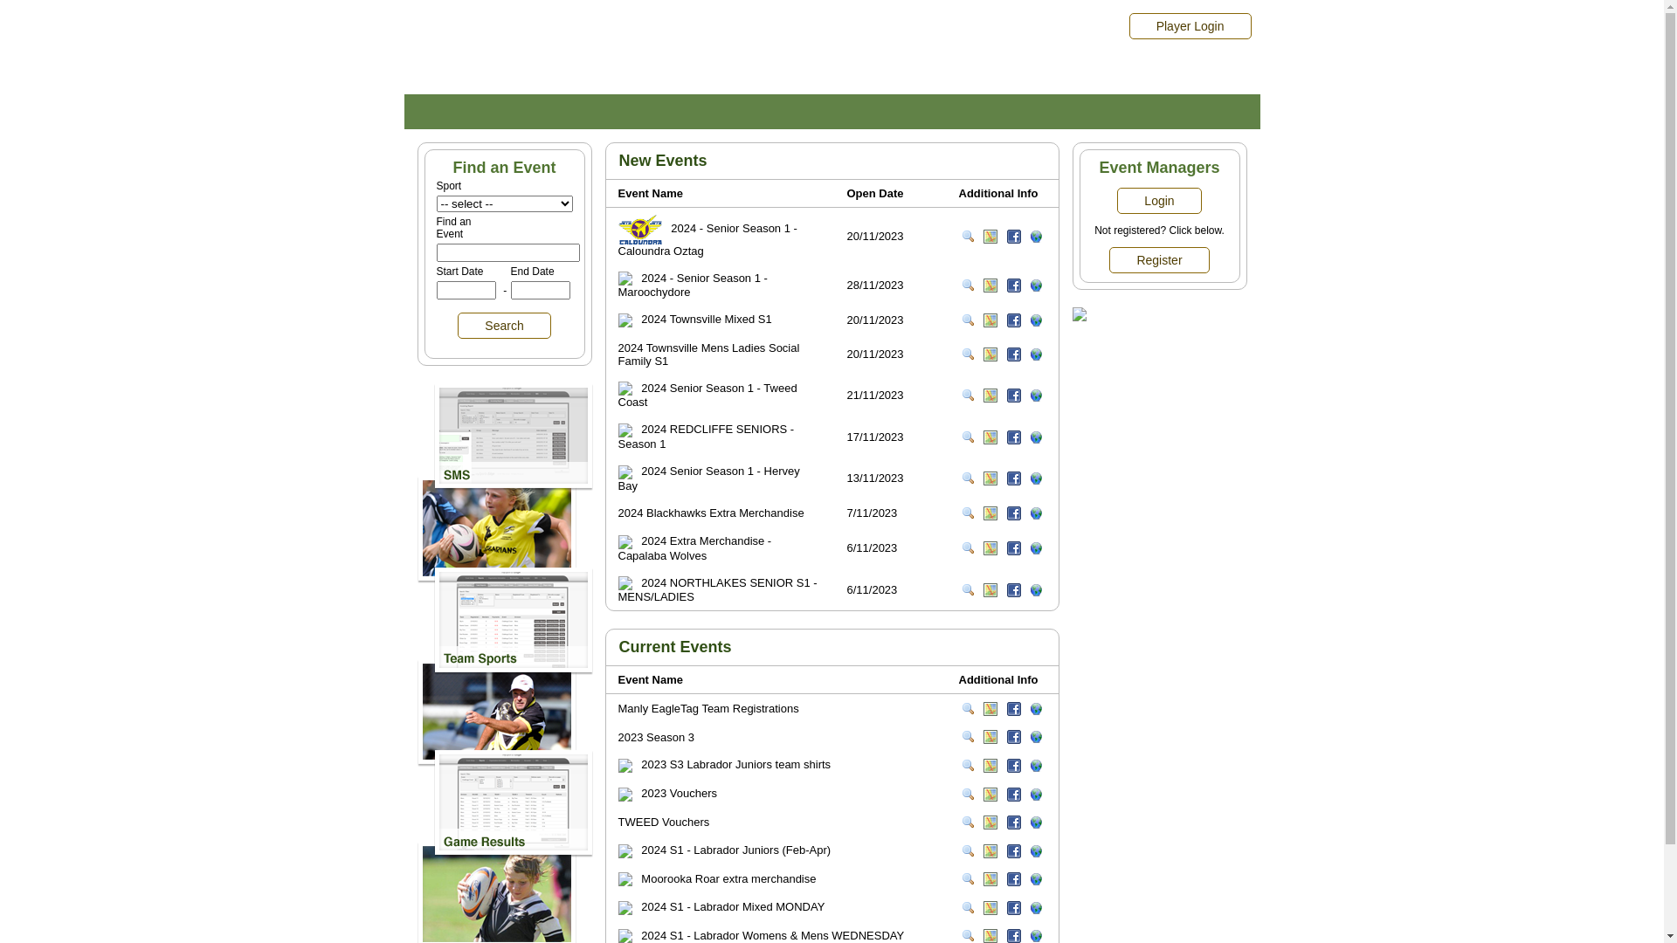 The width and height of the screenshot is (1677, 943). Describe the element at coordinates (1014, 737) in the screenshot. I see `Follow on facebook` at that location.